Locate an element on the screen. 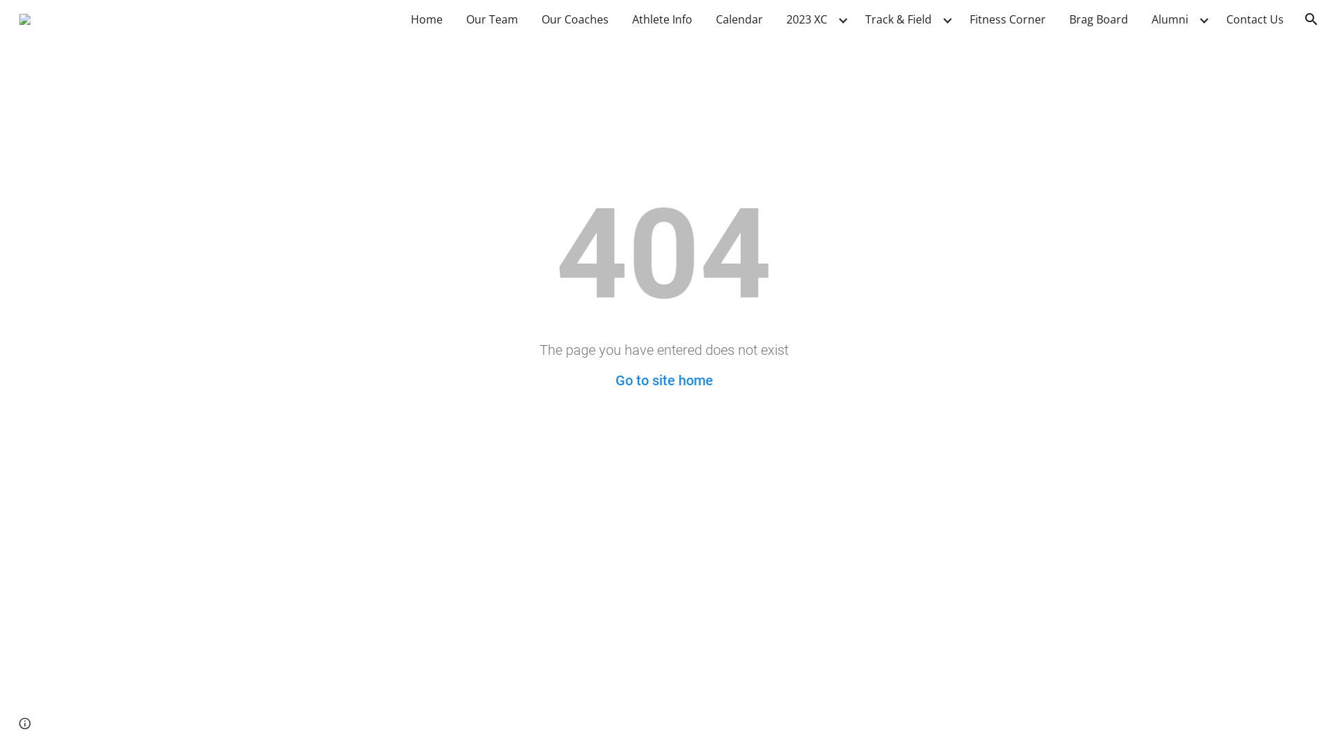 Image resolution: width=1328 pixels, height=747 pixels. Home is located at coordinates (427, 19).